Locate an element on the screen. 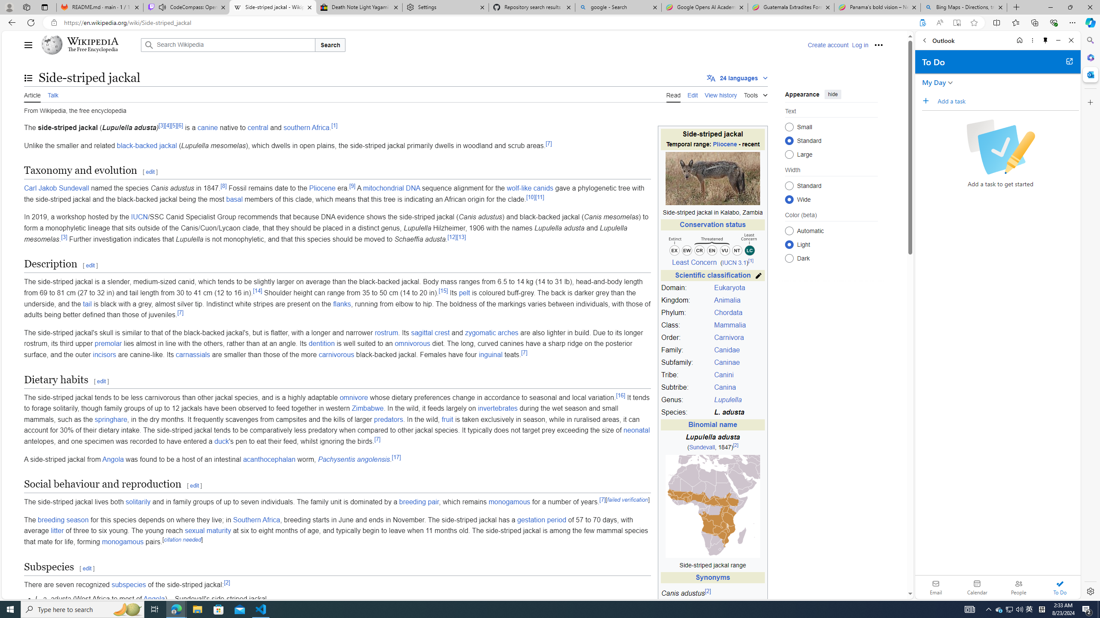 The height and width of the screenshot is (618, 1100). Main menu is located at coordinates (28, 45).